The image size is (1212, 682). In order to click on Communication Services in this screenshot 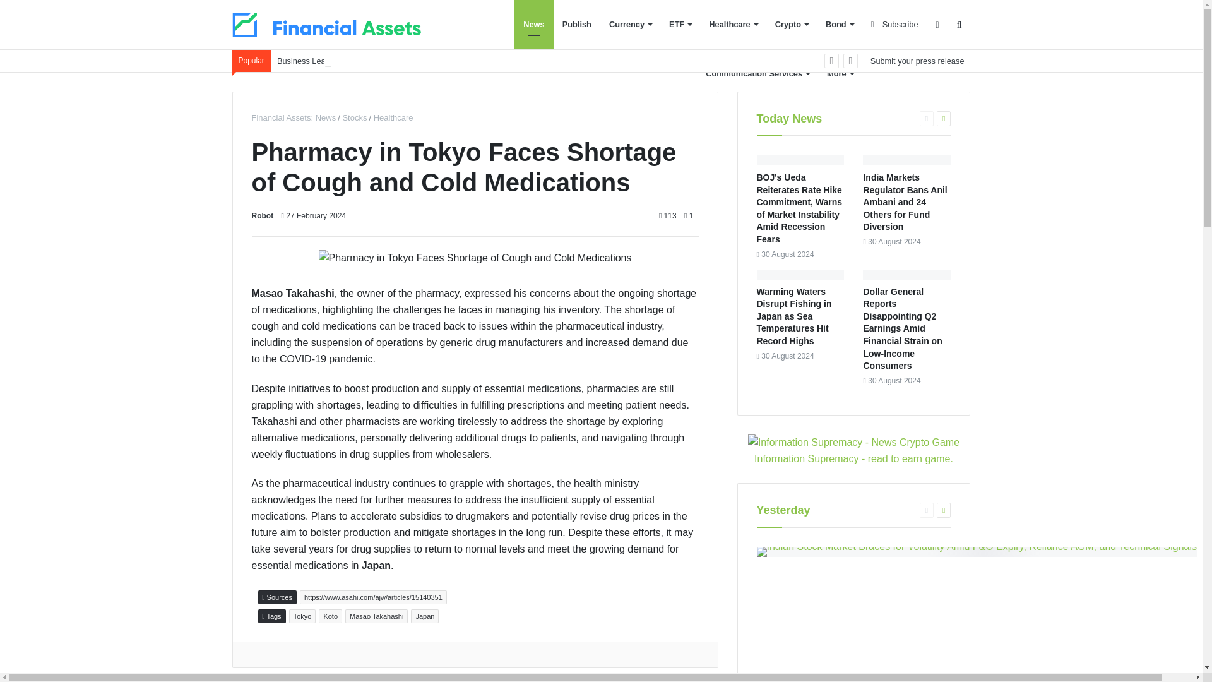, I will do `click(757, 73)`.